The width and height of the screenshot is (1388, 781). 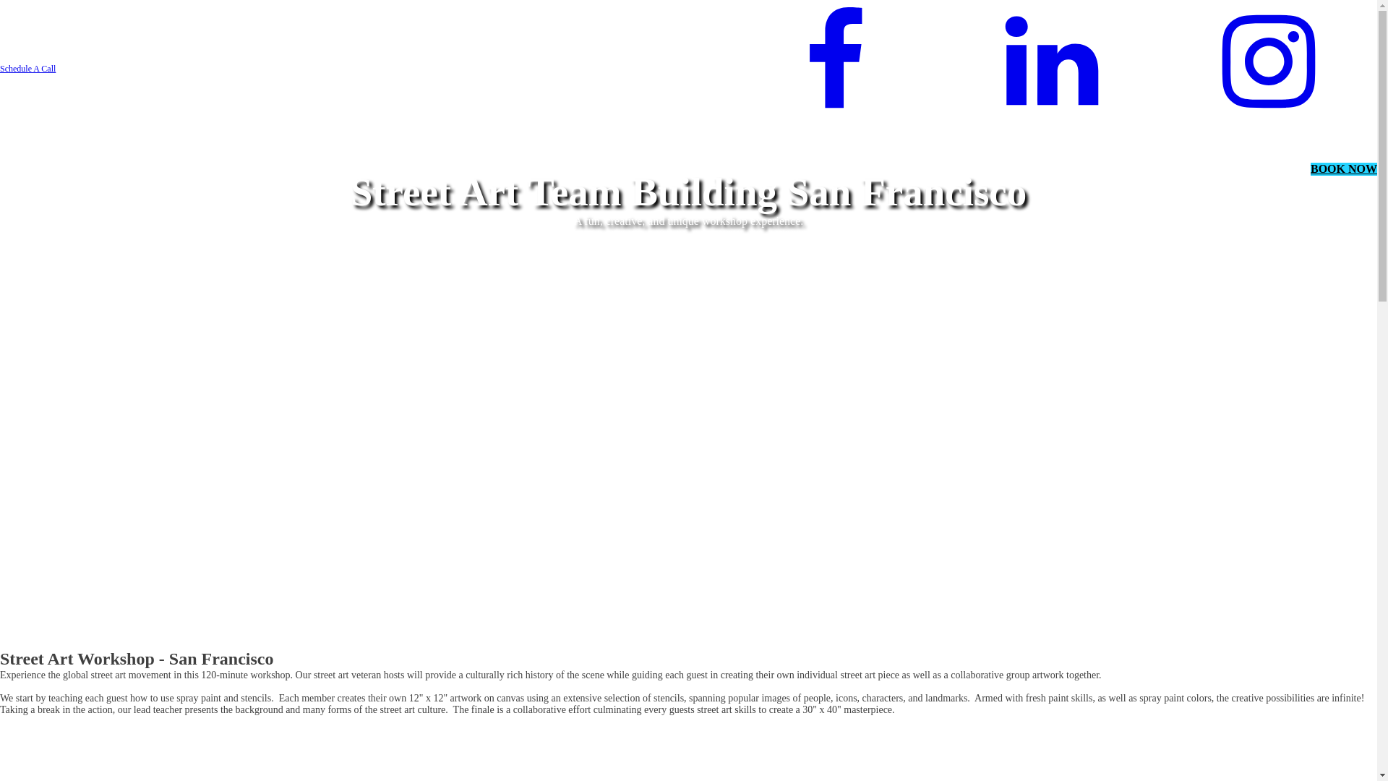 I want to click on Schedule A Call, so click(x=27, y=63).